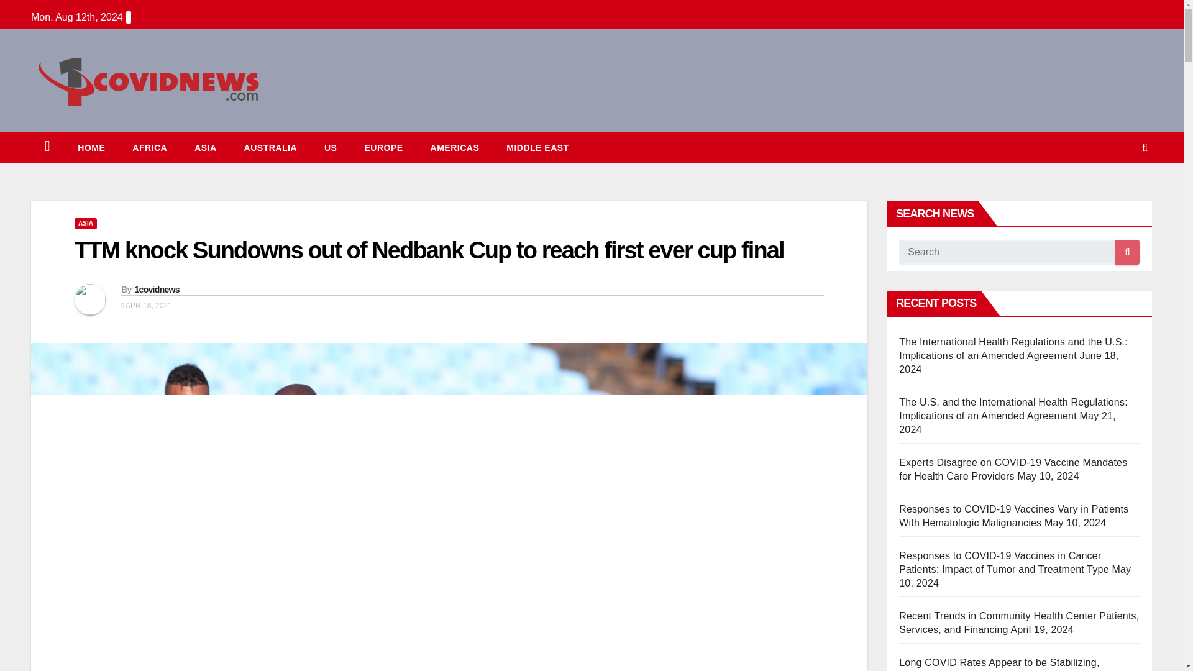 The image size is (1193, 671). Describe the element at coordinates (205, 148) in the screenshot. I see `ASIA` at that location.